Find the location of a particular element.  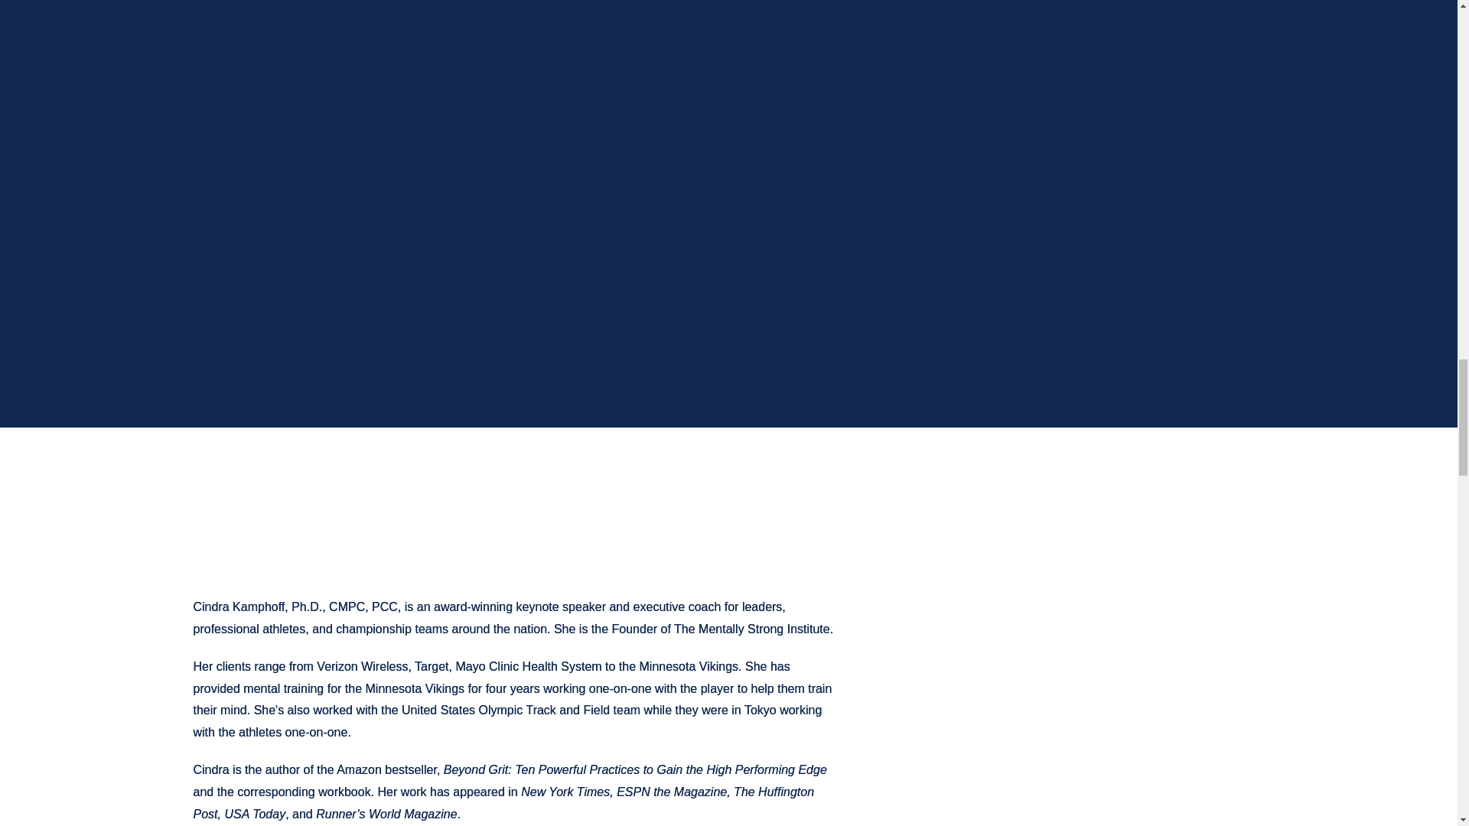

bookk is located at coordinates (401, 297).